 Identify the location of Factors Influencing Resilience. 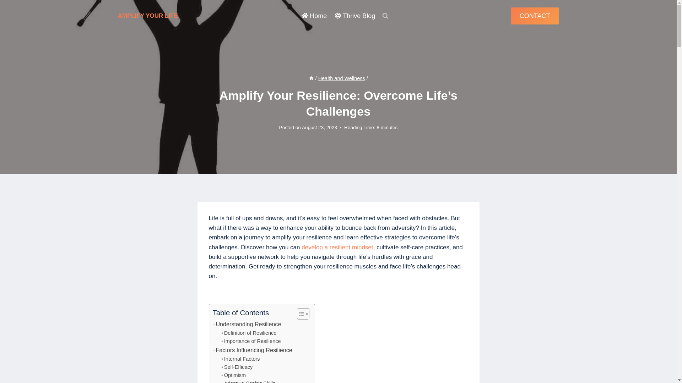
(252, 350).